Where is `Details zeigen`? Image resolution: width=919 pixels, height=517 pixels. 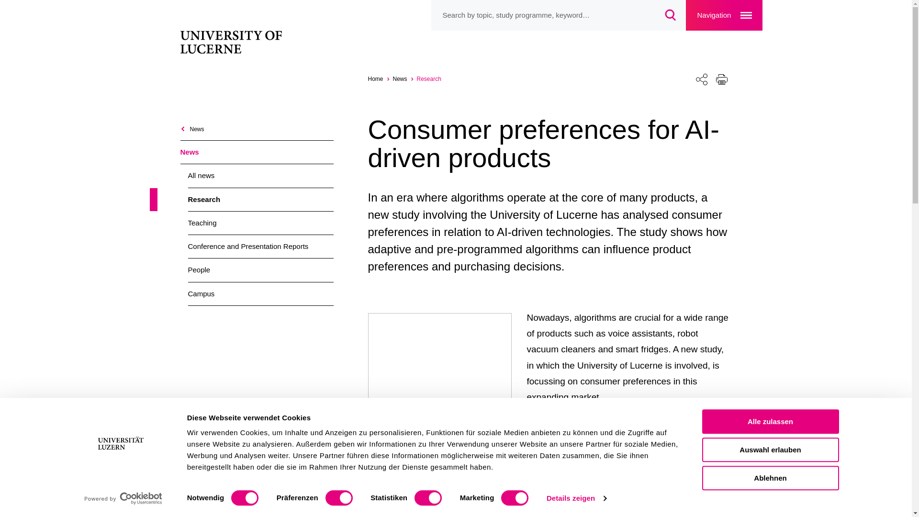 Details zeigen is located at coordinates (576, 498).